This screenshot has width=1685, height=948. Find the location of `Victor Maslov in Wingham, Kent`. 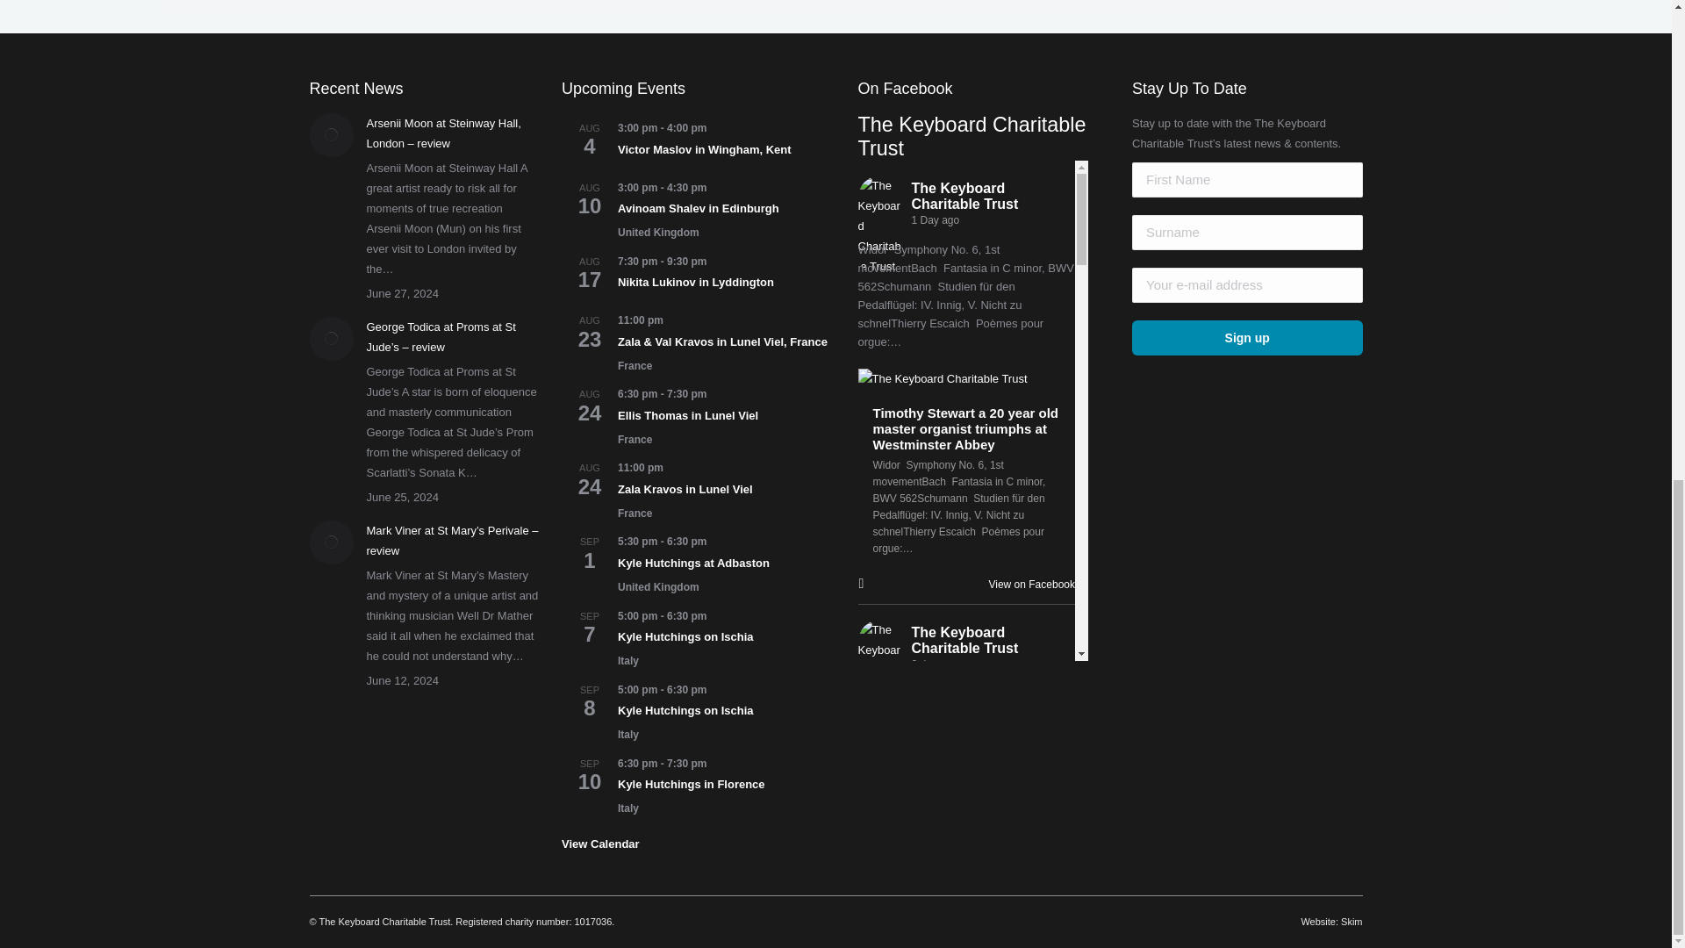

Victor Maslov in Wingham, Kent is located at coordinates (705, 150).